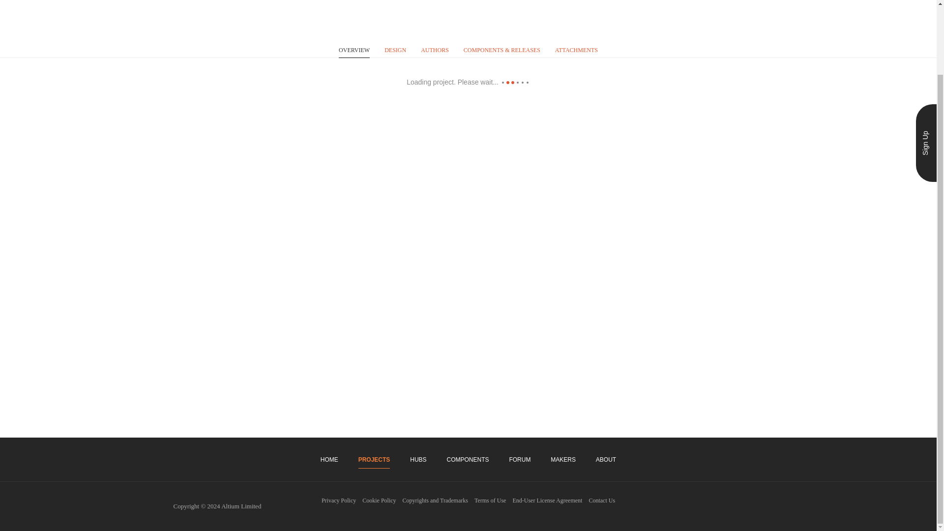 Image resolution: width=944 pixels, height=531 pixels. Describe the element at coordinates (435, 49) in the screenshot. I see `AUTHORS` at that location.